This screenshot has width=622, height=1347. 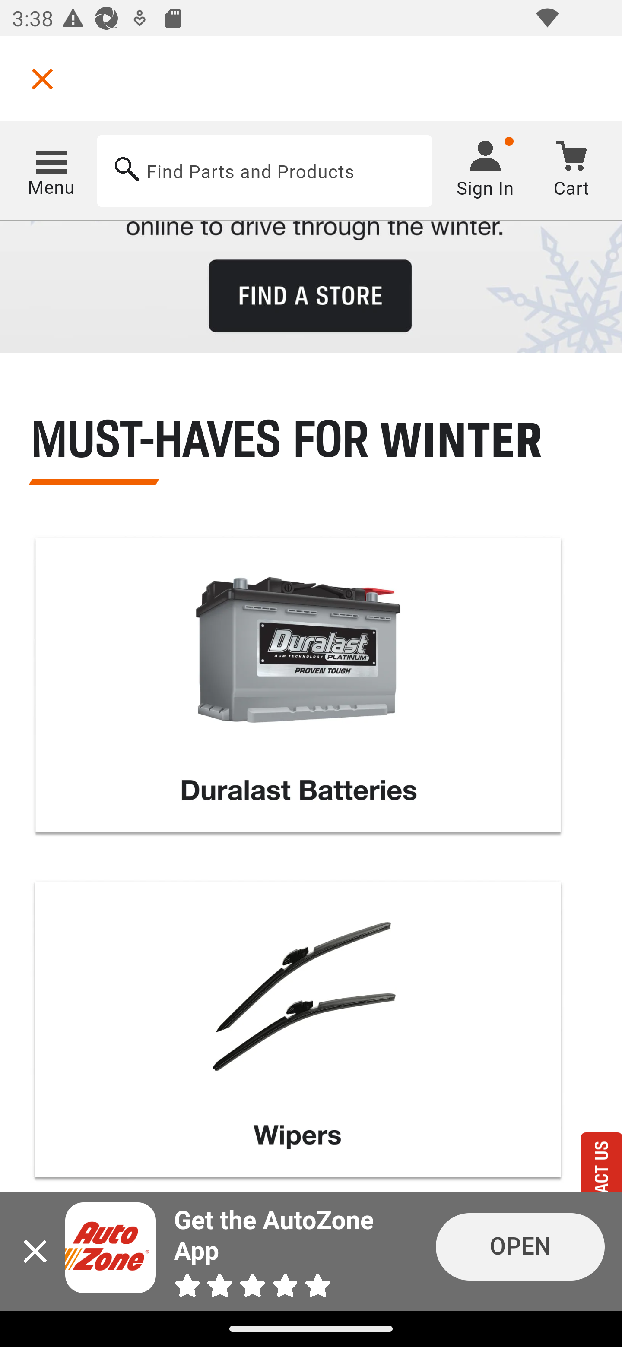 I want to click on Close icon Get the AutoZone App OPEN, so click(x=311, y=1251).